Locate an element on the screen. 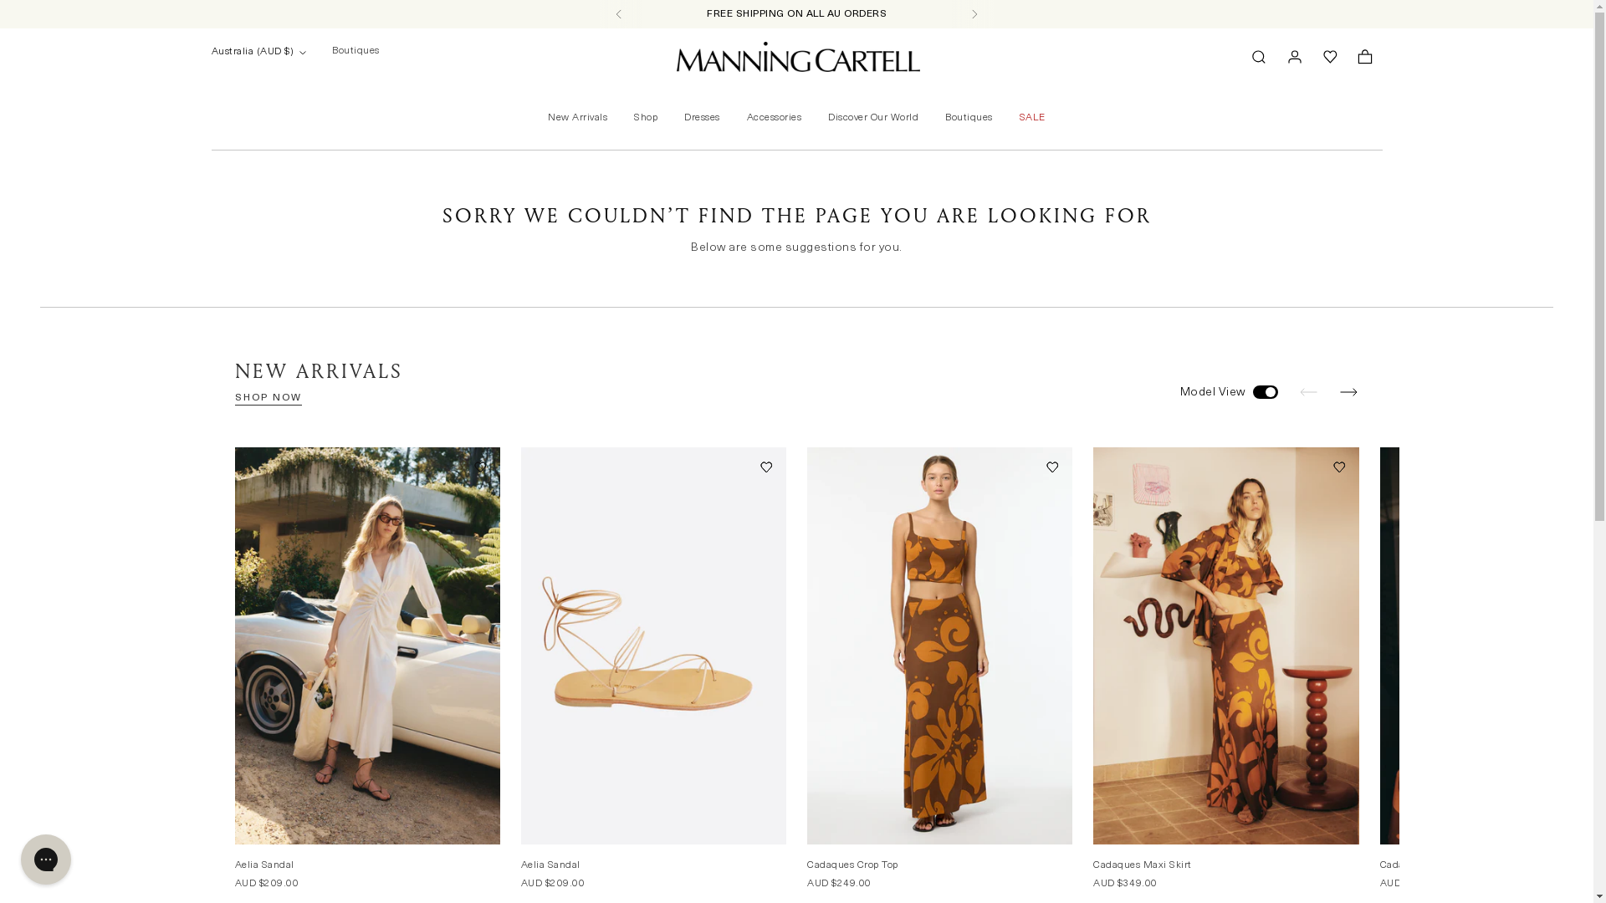  FREE SHIPPING ON ALL AU ORDERS is located at coordinates (796, 14).